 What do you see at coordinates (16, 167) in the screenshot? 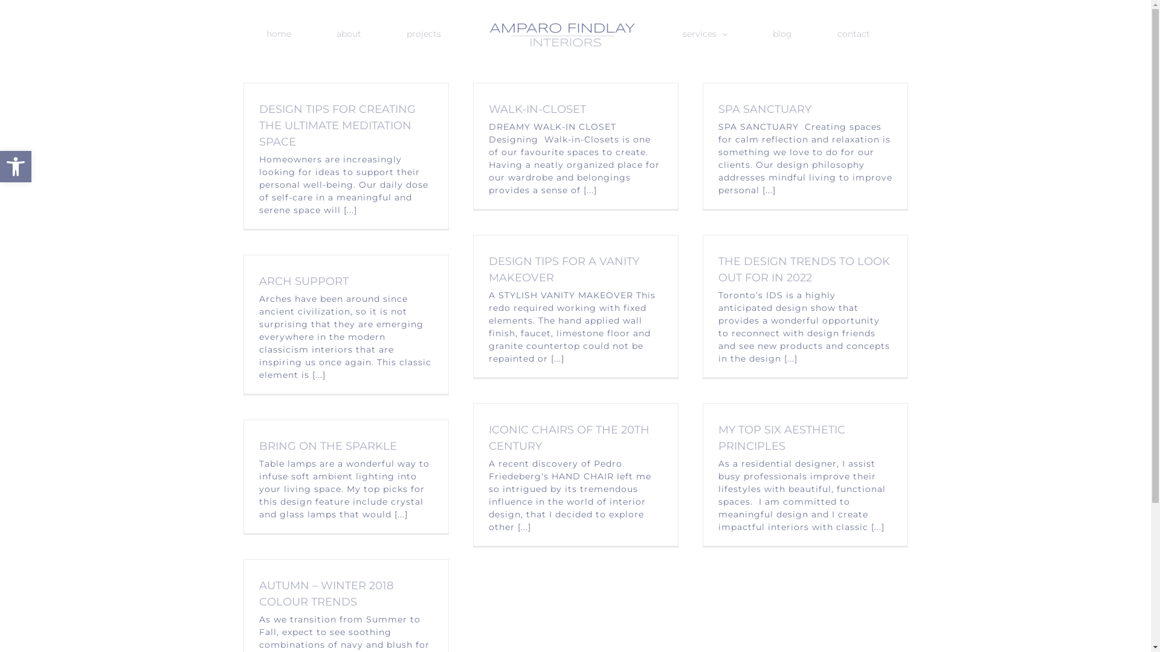
I see `Open toolbar
Accessibility Tools` at bounding box center [16, 167].